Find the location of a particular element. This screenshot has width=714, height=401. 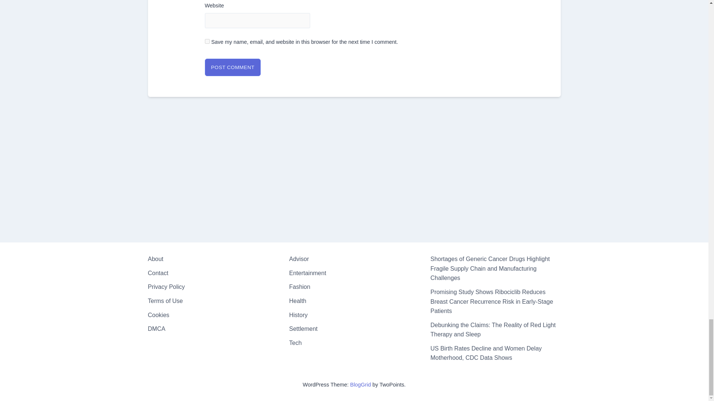

Tech is located at coordinates (295, 343).